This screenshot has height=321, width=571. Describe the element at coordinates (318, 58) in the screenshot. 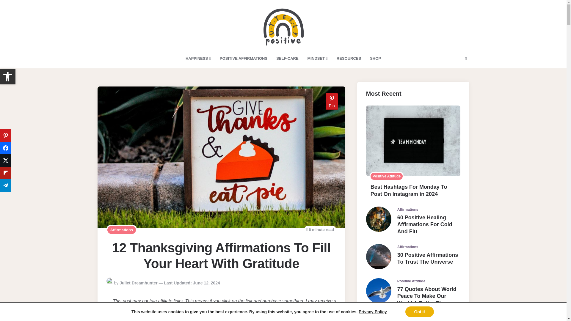

I see `Share on Pinterest` at that location.